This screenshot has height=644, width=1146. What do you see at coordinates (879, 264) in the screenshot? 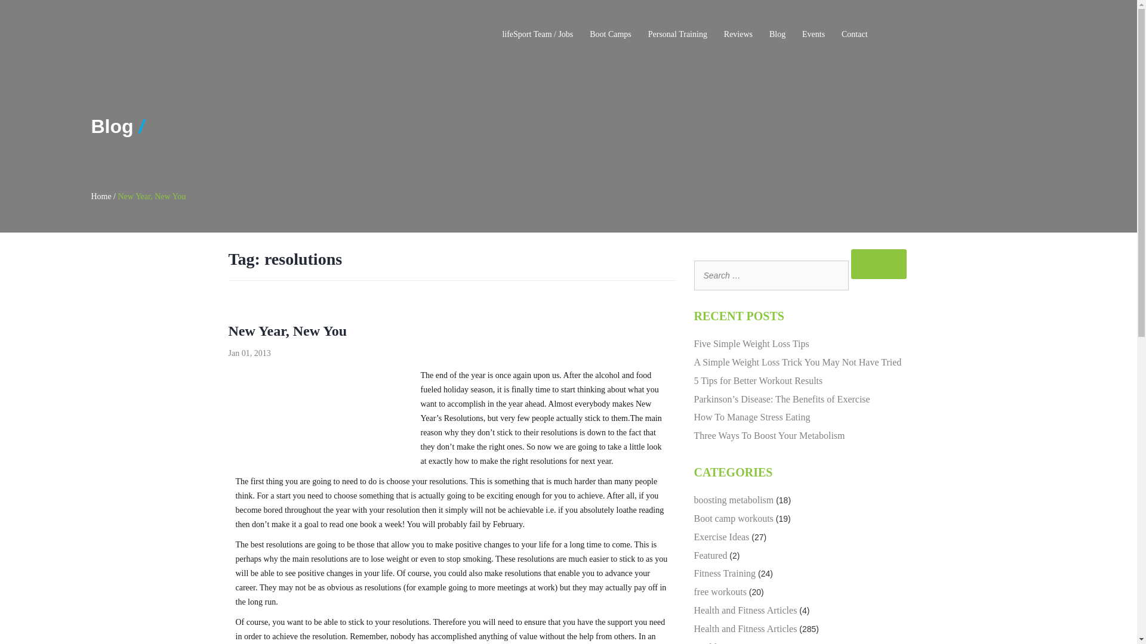
I see `Search` at bounding box center [879, 264].